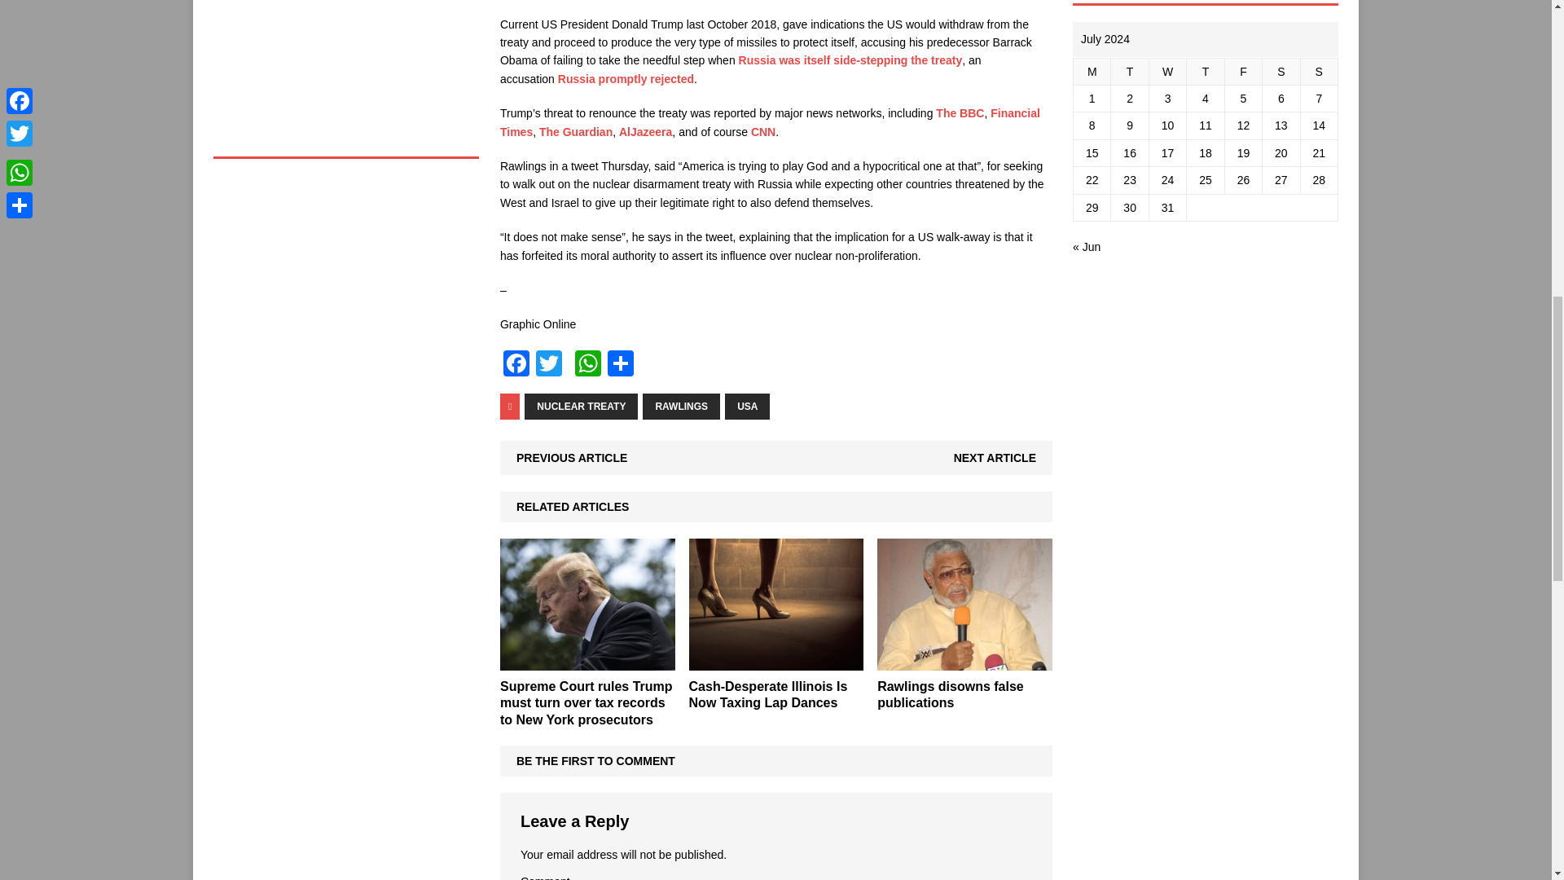 This screenshot has width=1564, height=880. I want to click on Rawlings disowns false publications, so click(964, 660).